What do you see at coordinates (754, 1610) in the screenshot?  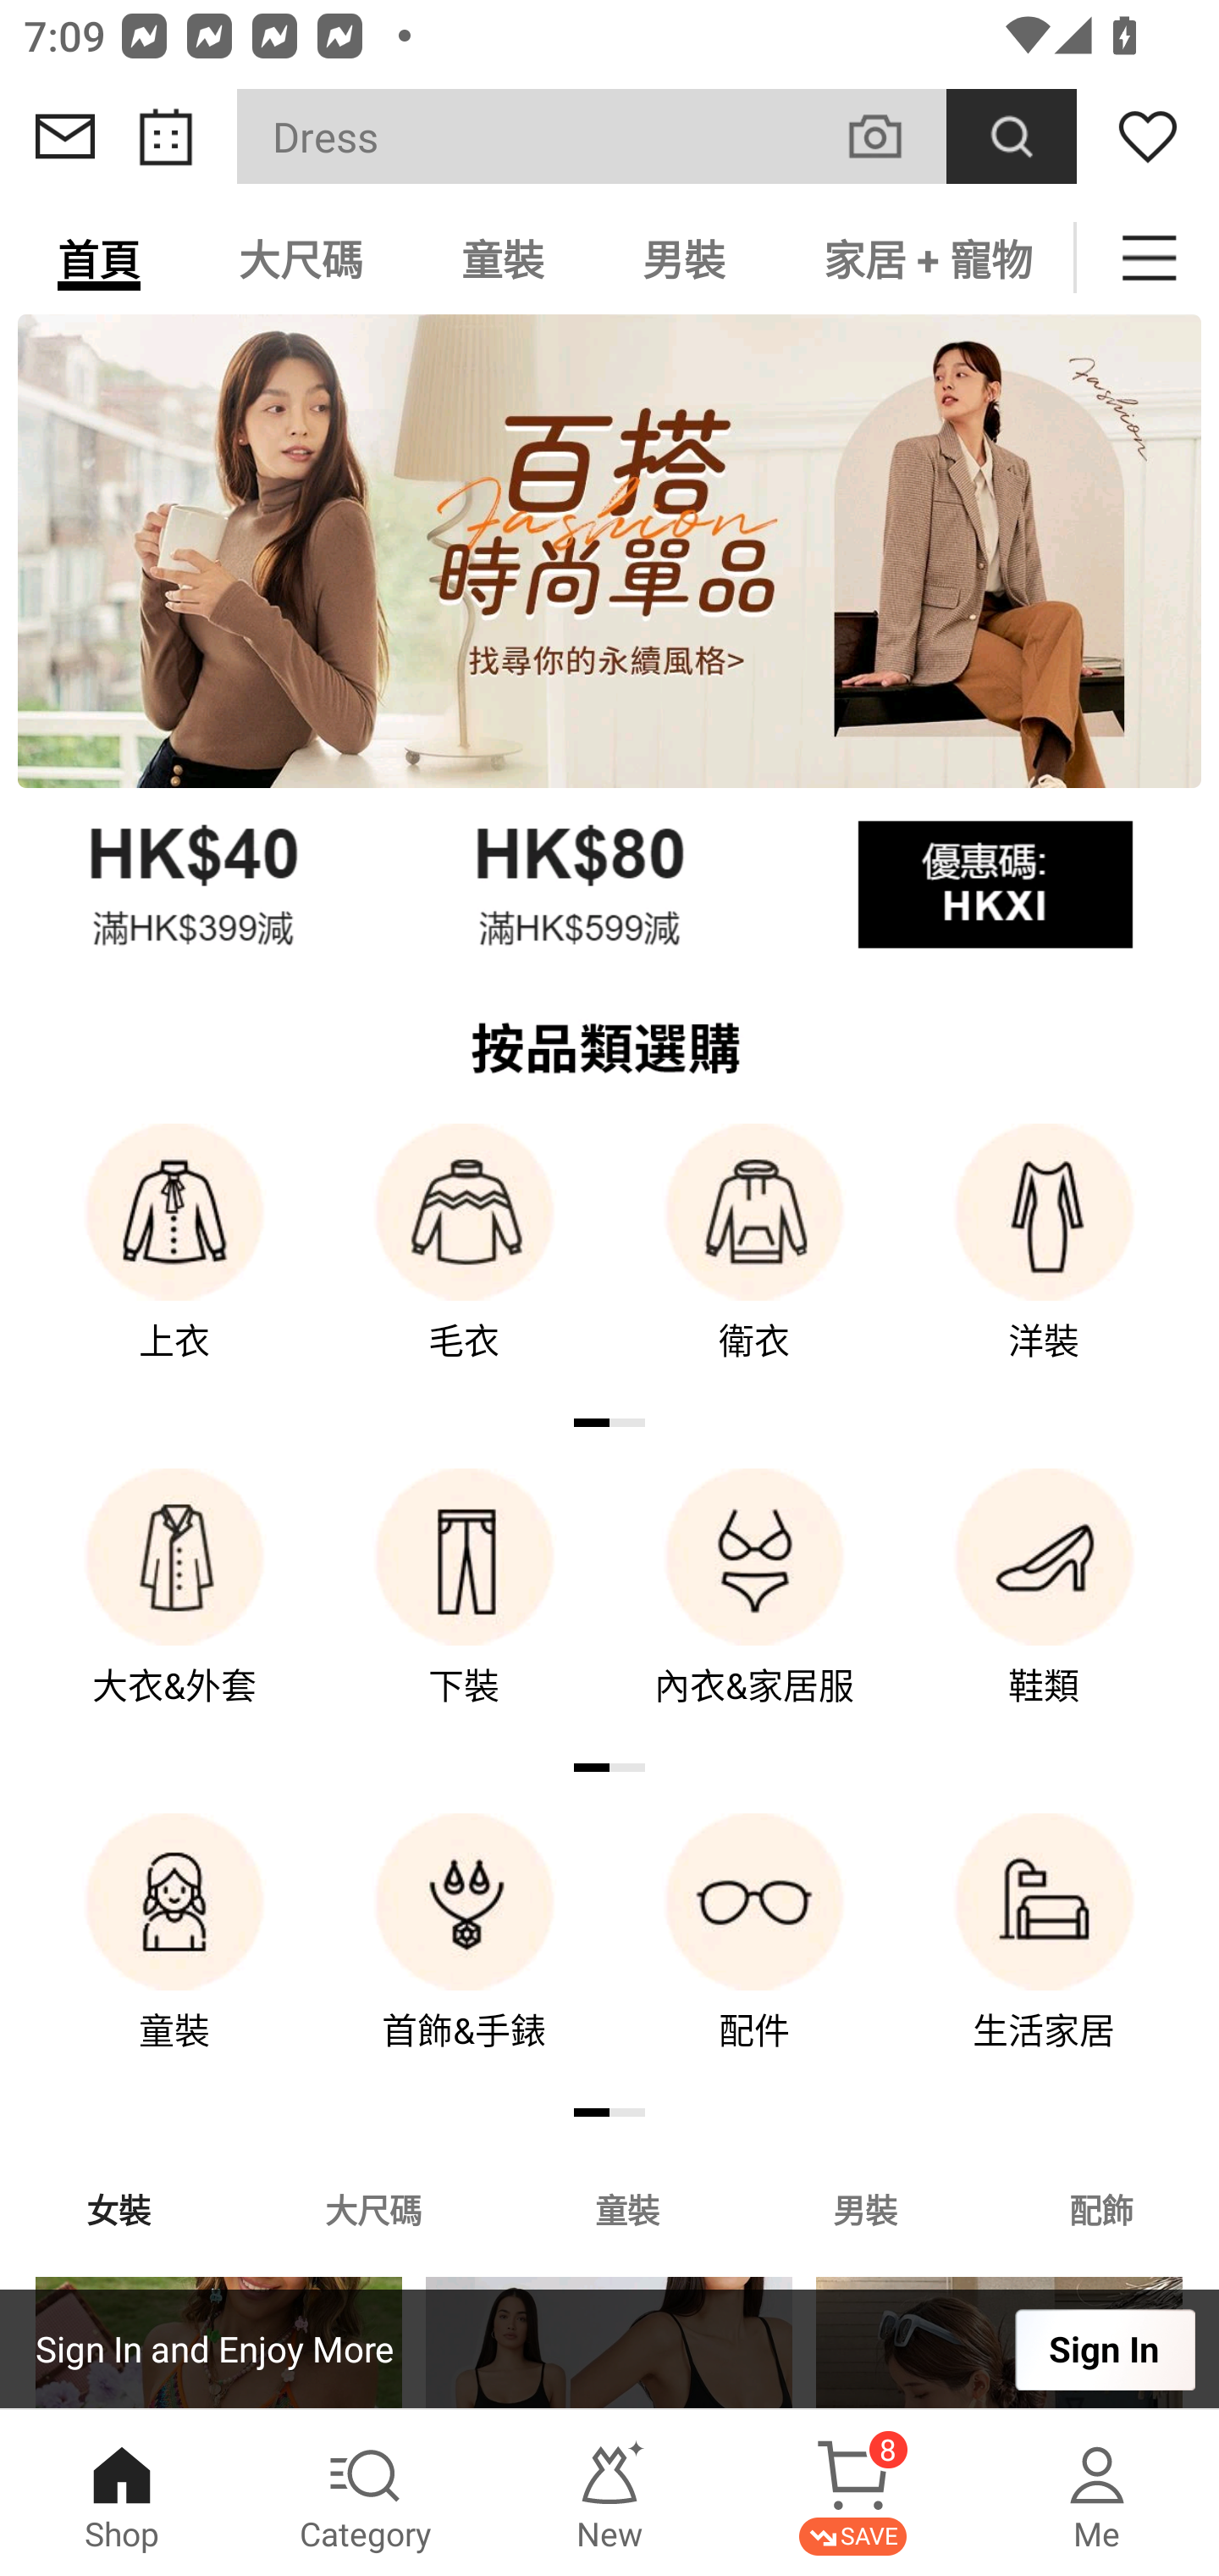 I see `內衣&家居服` at bounding box center [754, 1610].